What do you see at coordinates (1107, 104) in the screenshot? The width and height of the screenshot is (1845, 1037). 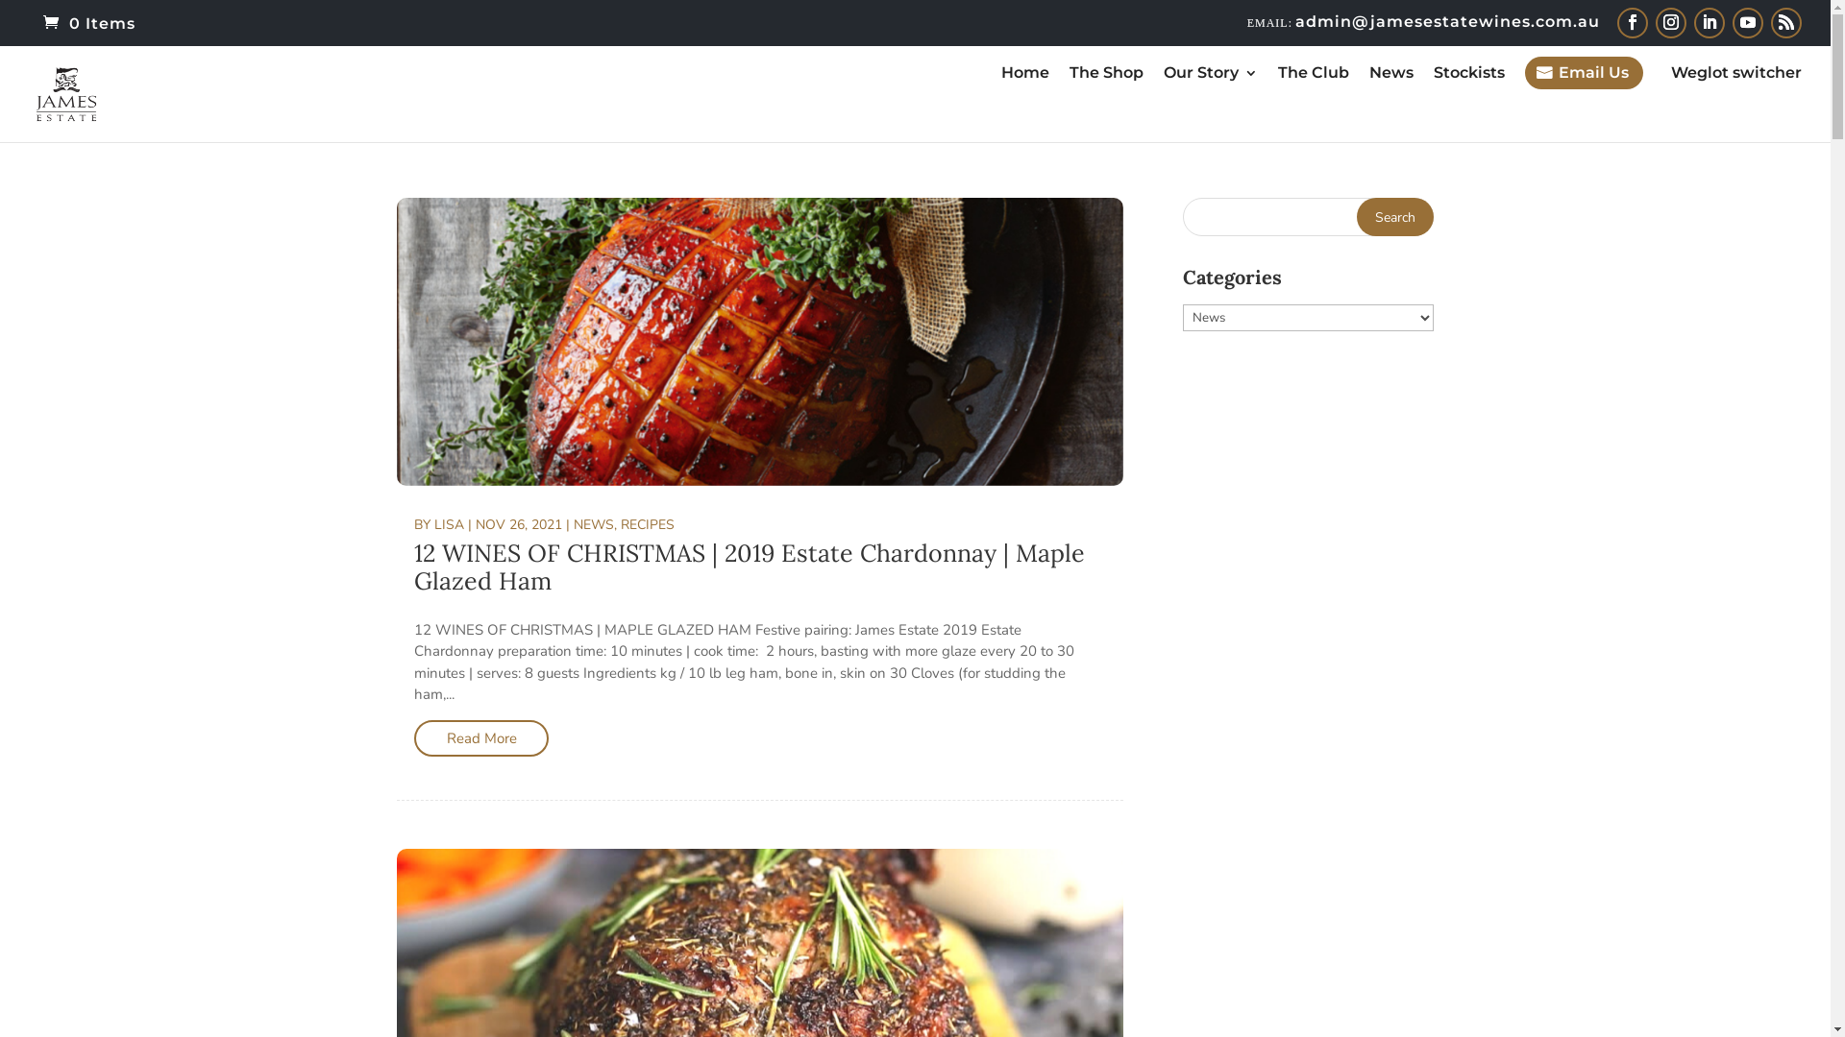 I see `The Shop` at bounding box center [1107, 104].